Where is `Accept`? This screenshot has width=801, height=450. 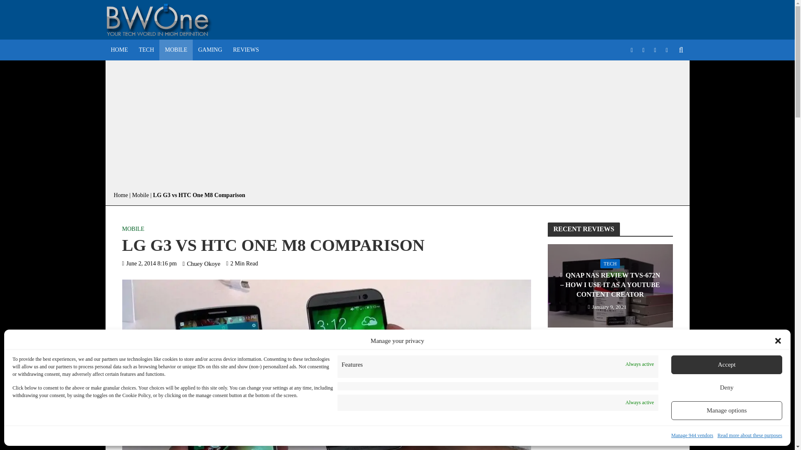
Accept is located at coordinates (727, 365).